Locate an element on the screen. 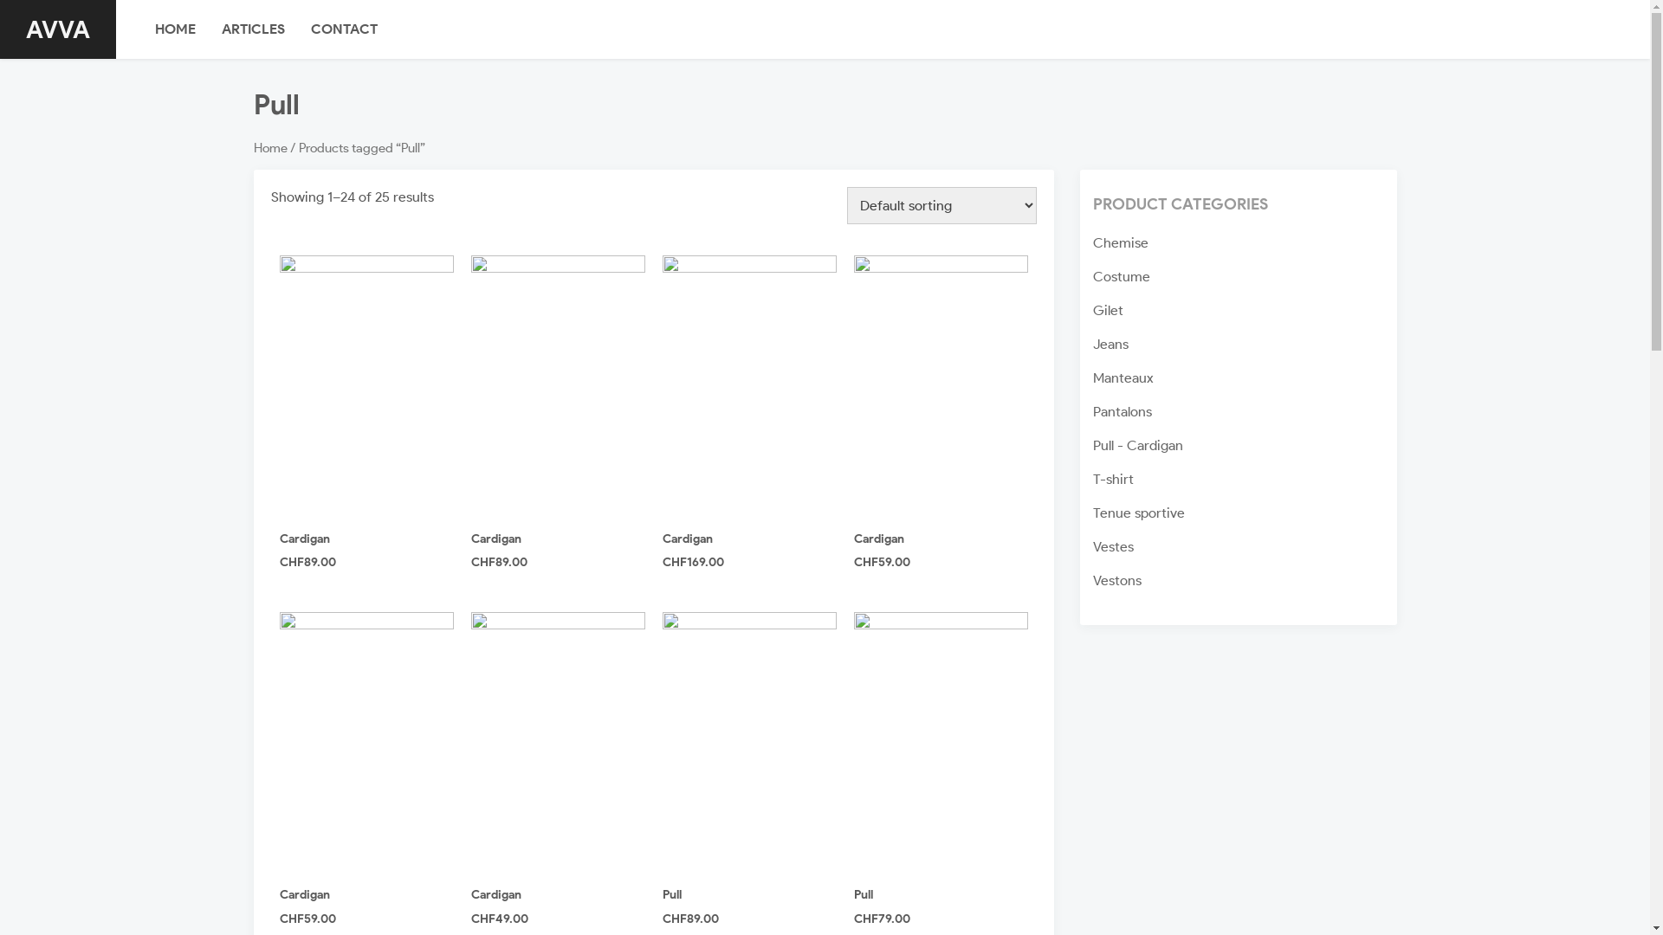  A82503820-1 is located at coordinates (748, 386).